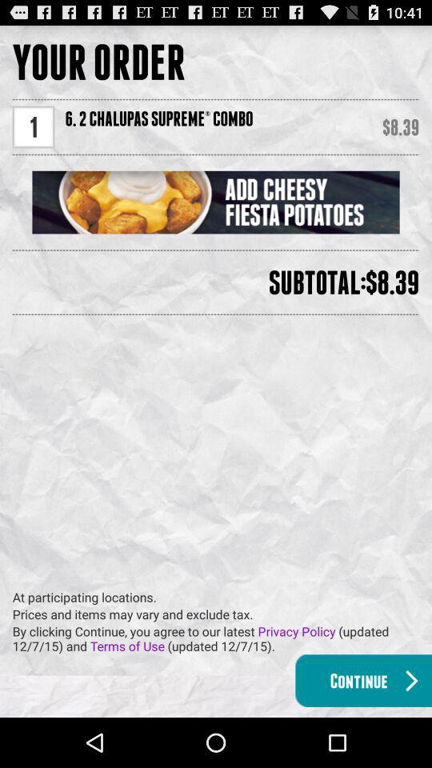 This screenshot has width=432, height=768. I want to click on click item below the your order app, so click(34, 126).